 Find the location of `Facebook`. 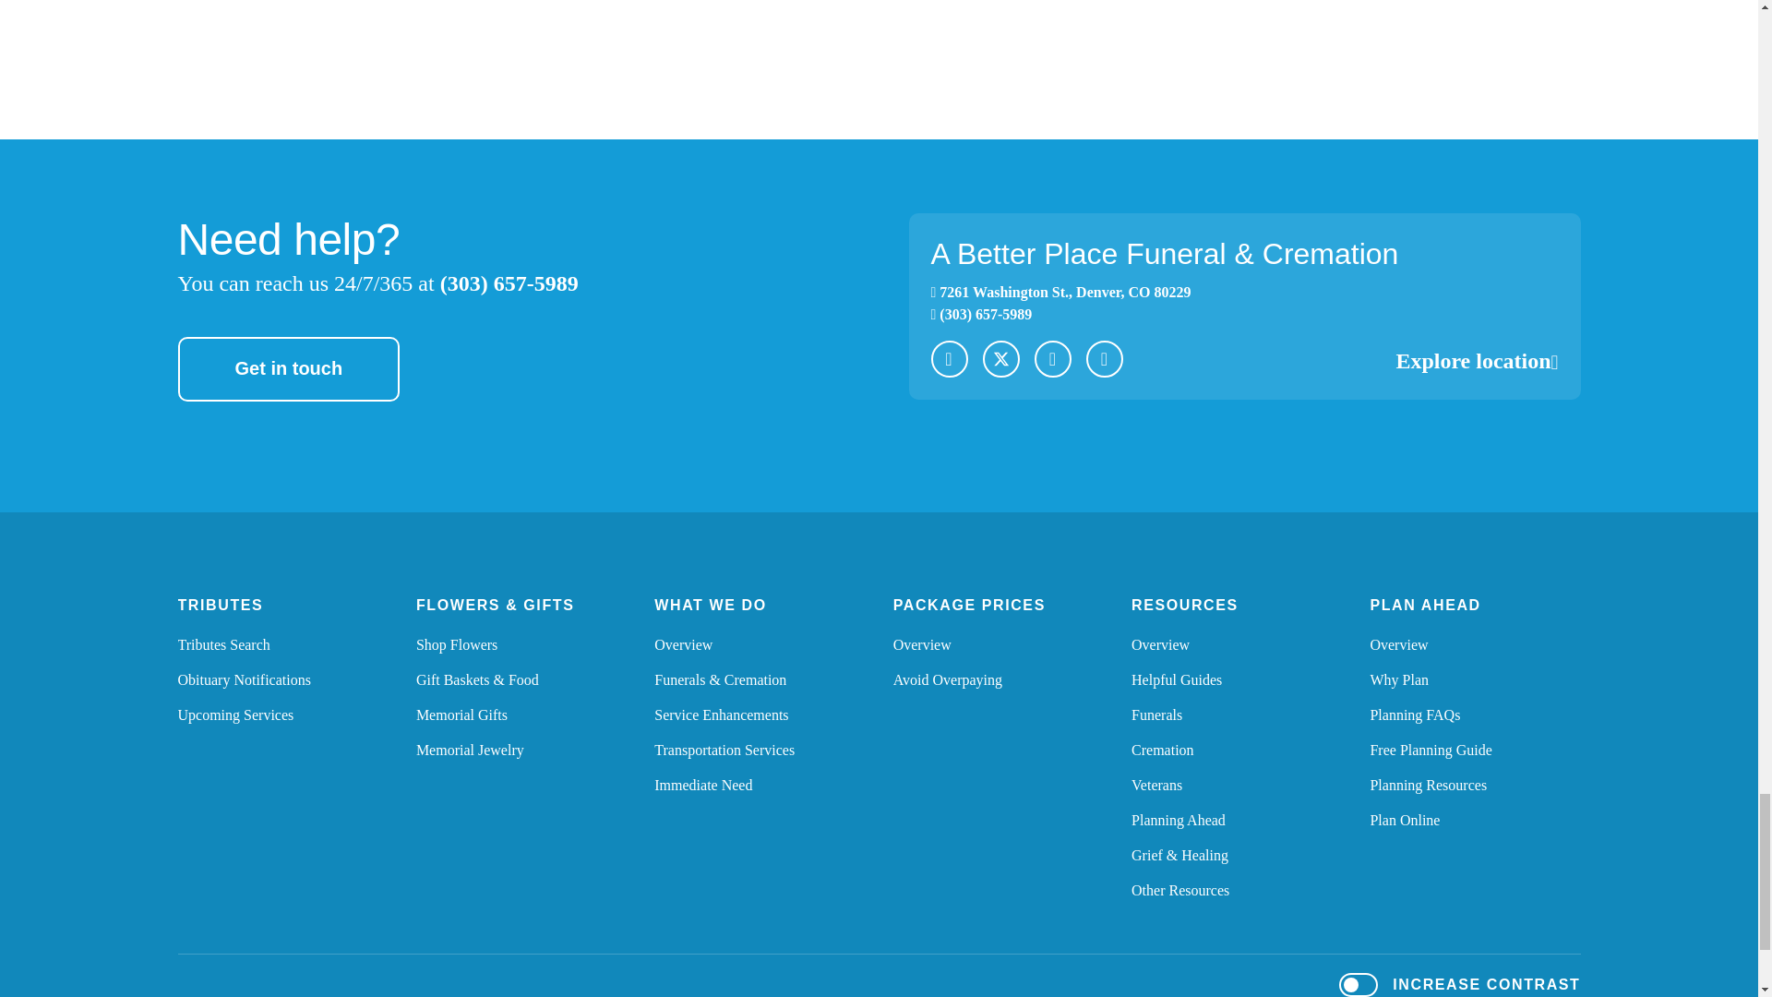

Facebook is located at coordinates (1103, 359).